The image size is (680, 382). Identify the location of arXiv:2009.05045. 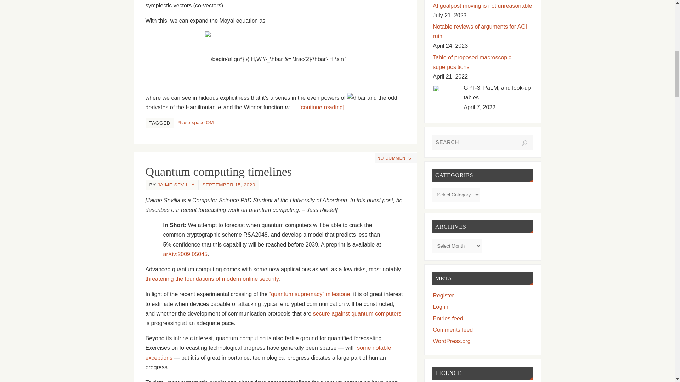
(185, 254).